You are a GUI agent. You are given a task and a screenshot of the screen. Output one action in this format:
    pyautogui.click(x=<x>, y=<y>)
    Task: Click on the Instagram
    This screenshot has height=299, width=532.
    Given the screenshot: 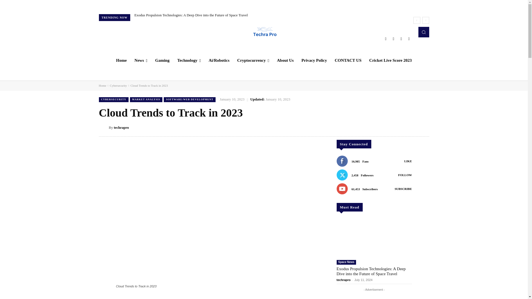 What is the action you would take?
    pyautogui.click(x=393, y=39)
    